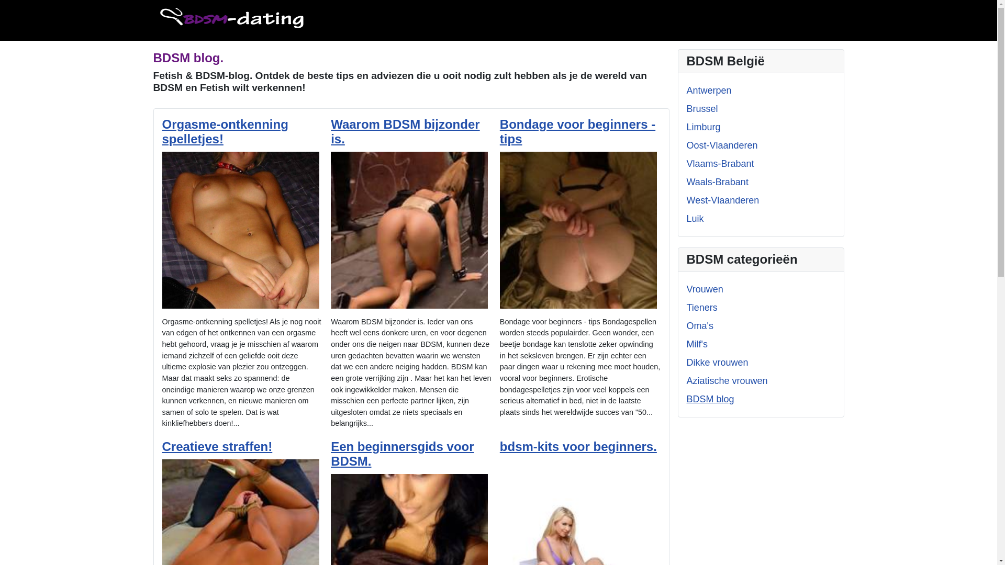 The width and height of the screenshot is (1005, 565). I want to click on Bondage voor beginners - tips, so click(578, 132).